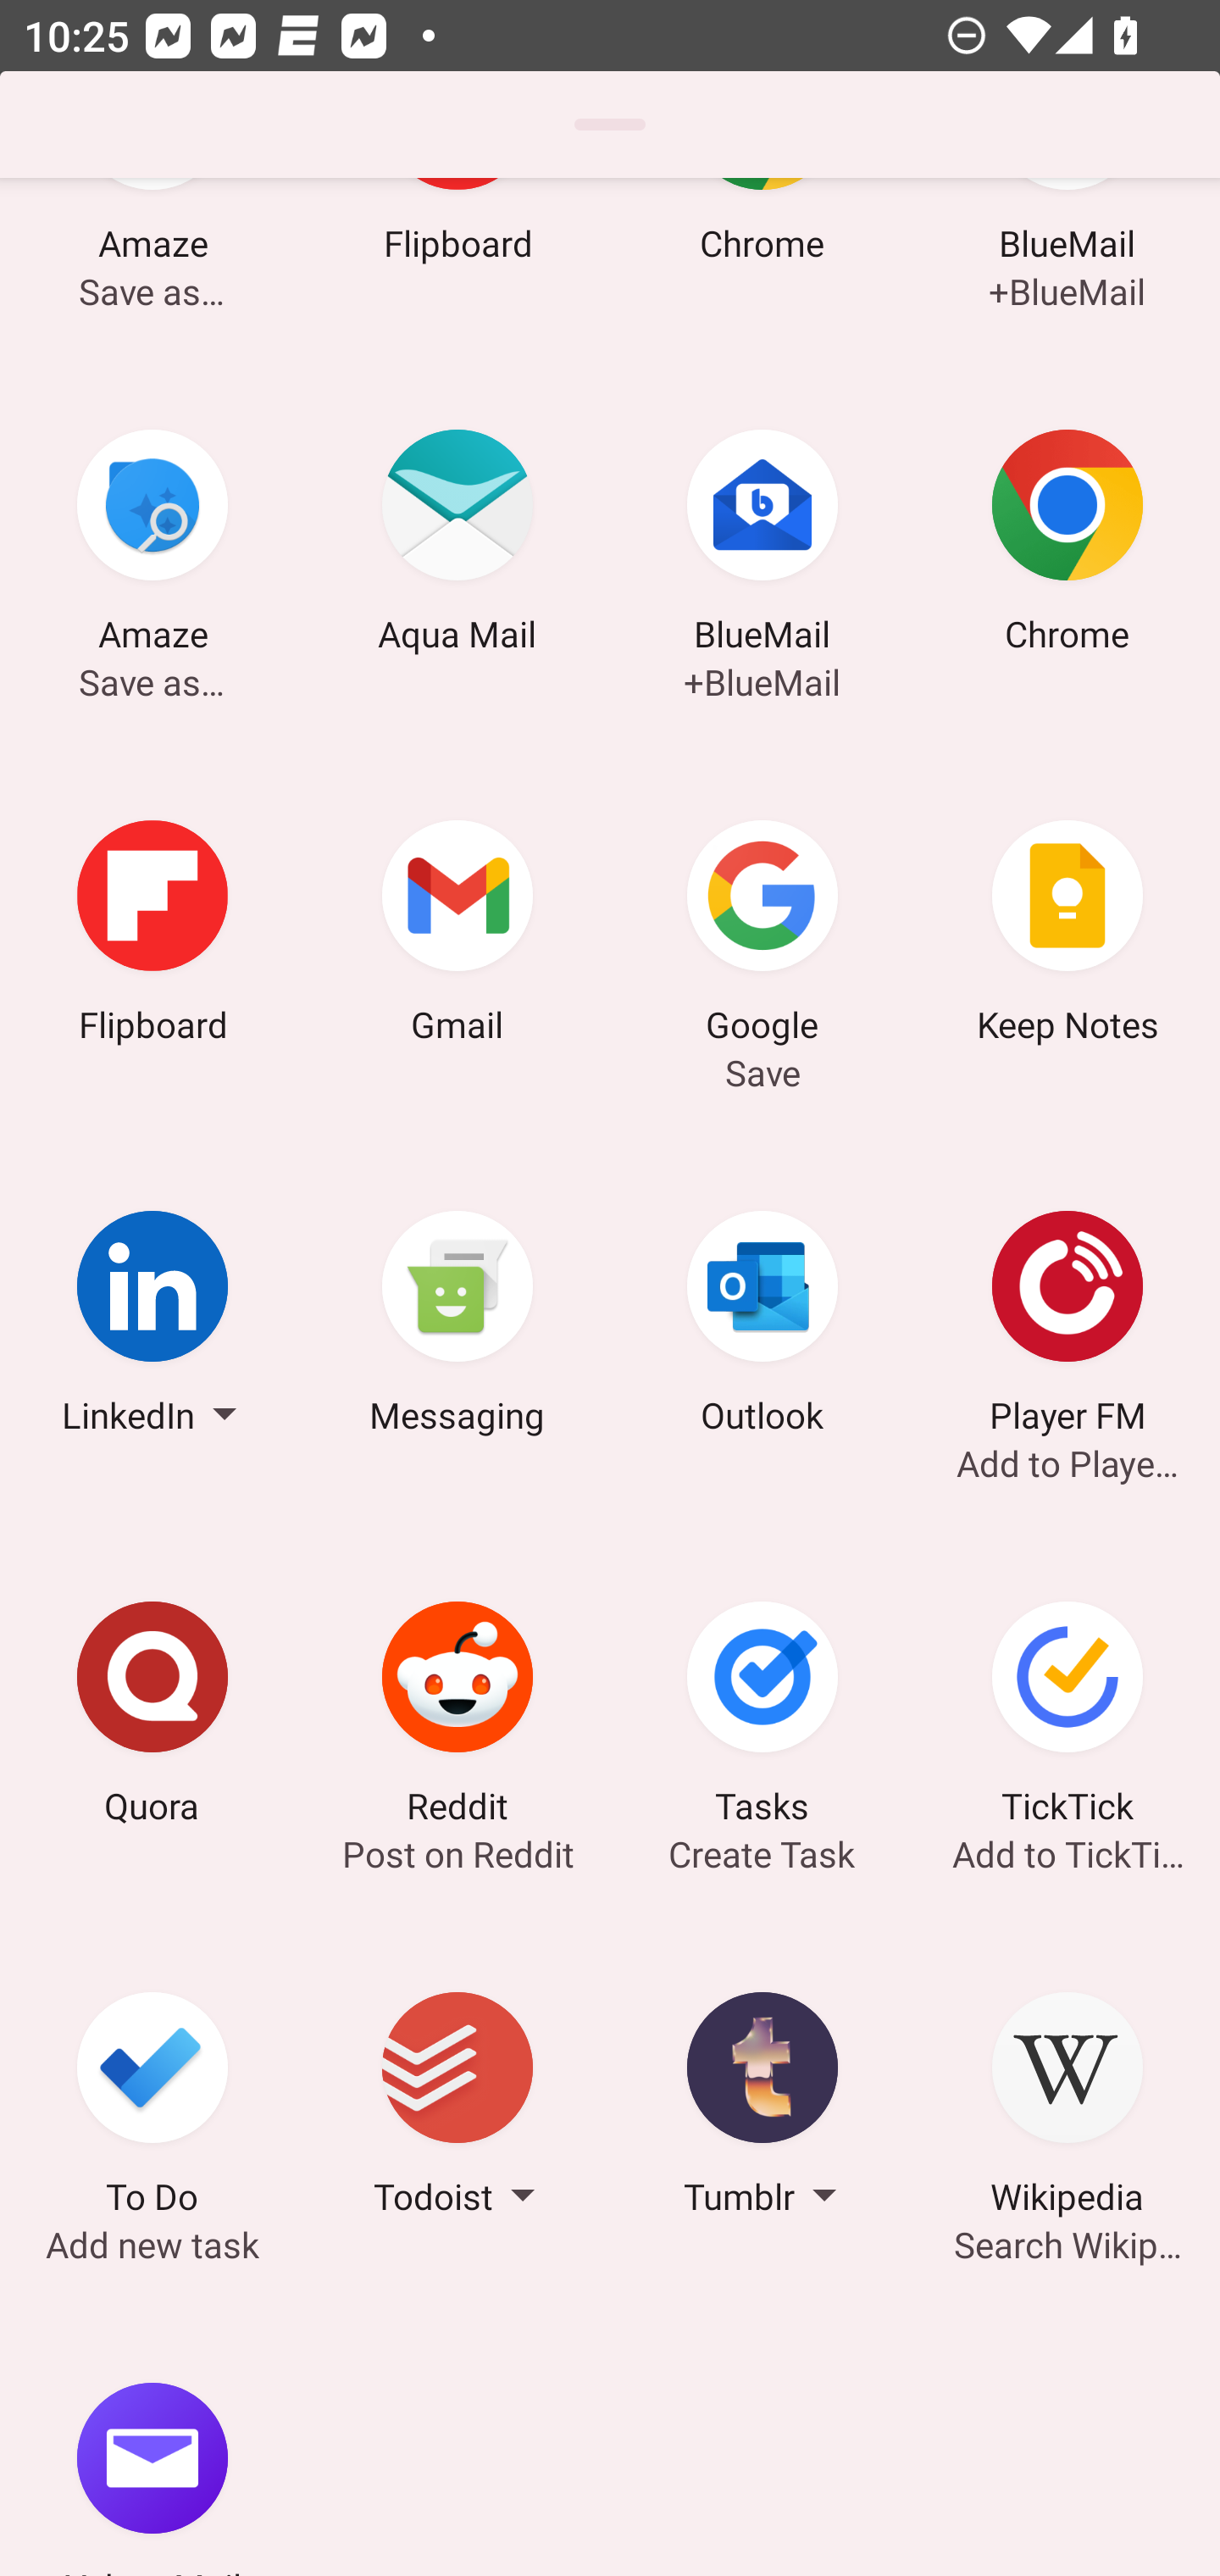 This screenshot has width=1220, height=2576. What do you see at coordinates (457, 546) in the screenshot?
I see `Aqua Mail` at bounding box center [457, 546].